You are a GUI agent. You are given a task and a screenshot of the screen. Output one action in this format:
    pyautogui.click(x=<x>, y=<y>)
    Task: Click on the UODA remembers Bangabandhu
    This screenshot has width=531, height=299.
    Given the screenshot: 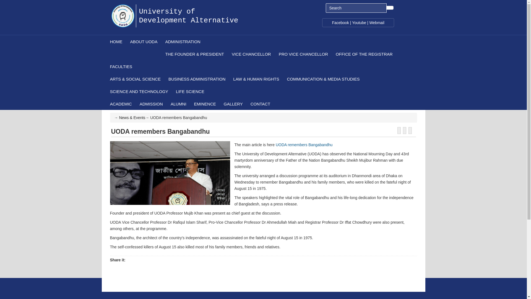 What is the action you would take?
    pyautogui.click(x=304, y=145)
    